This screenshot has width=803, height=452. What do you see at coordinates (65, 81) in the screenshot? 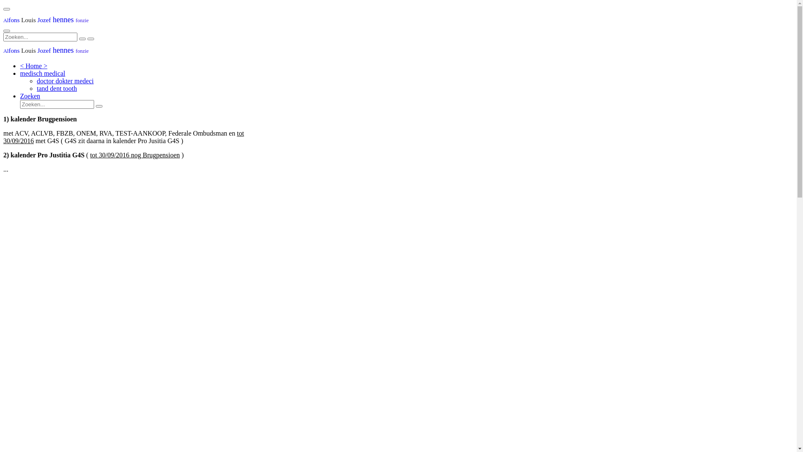
I see `doctor dokter medeci` at bounding box center [65, 81].